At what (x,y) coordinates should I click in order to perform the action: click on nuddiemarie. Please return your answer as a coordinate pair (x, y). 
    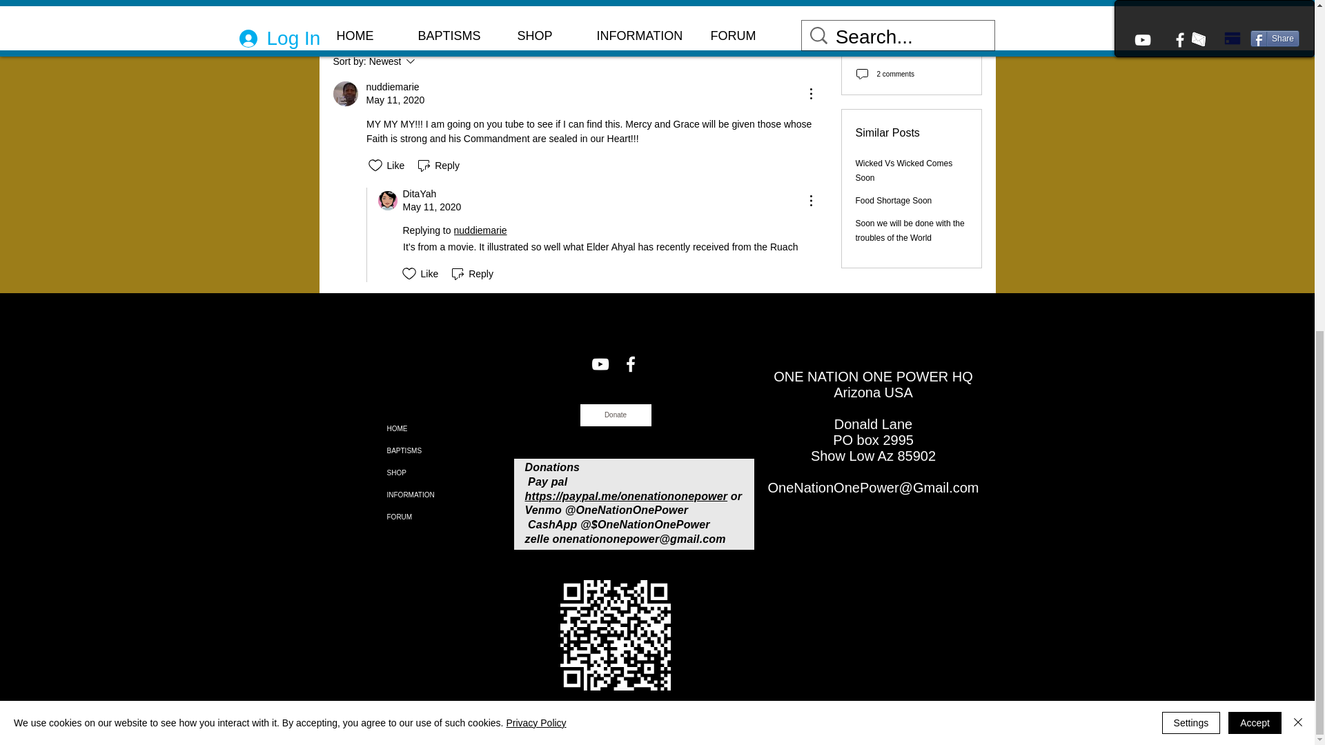
    Looking at the image, I should click on (429, 61).